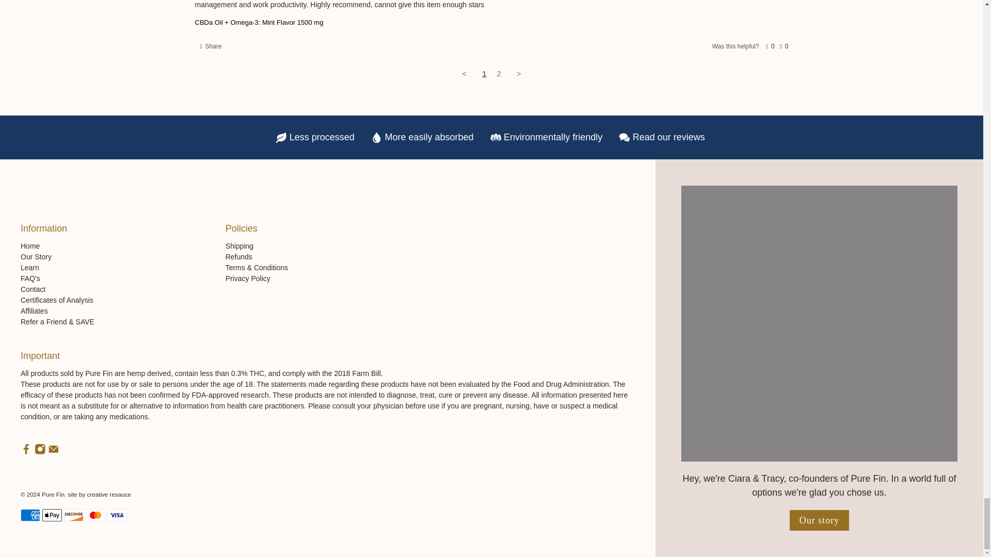 This screenshot has height=557, width=991. I want to click on Pure Fin, so click(59, 180).